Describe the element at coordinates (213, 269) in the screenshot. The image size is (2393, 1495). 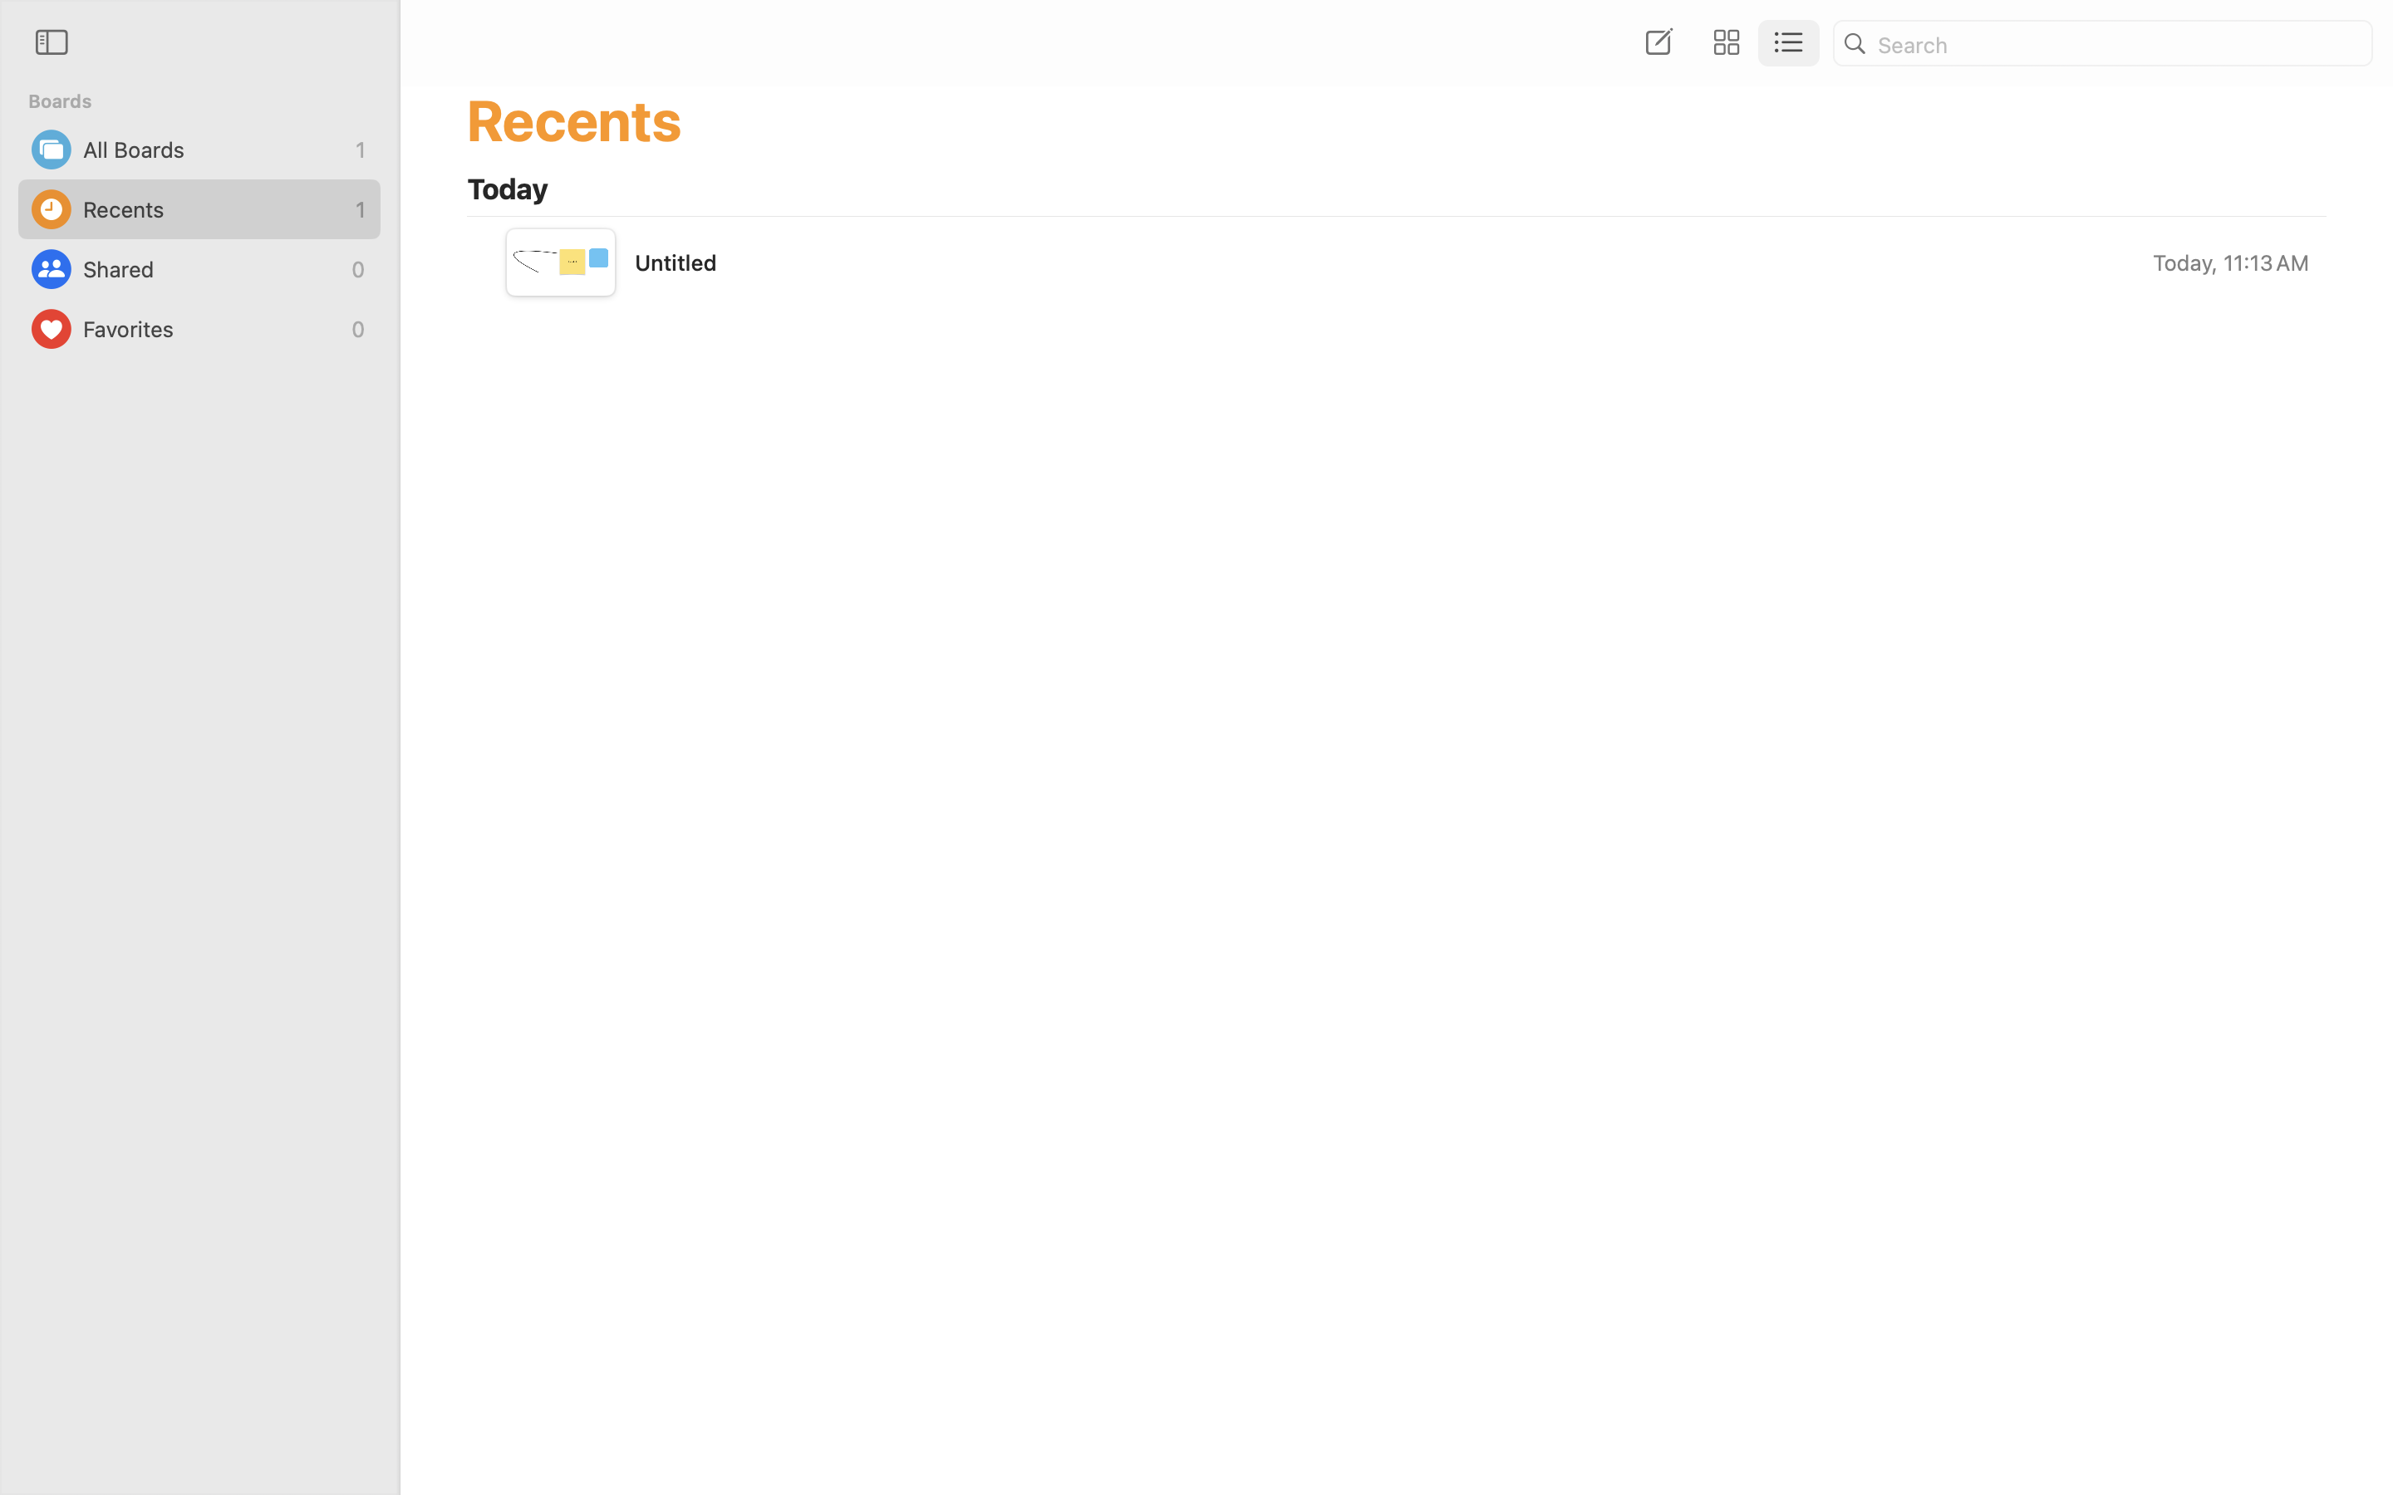
I see `Shared` at that location.